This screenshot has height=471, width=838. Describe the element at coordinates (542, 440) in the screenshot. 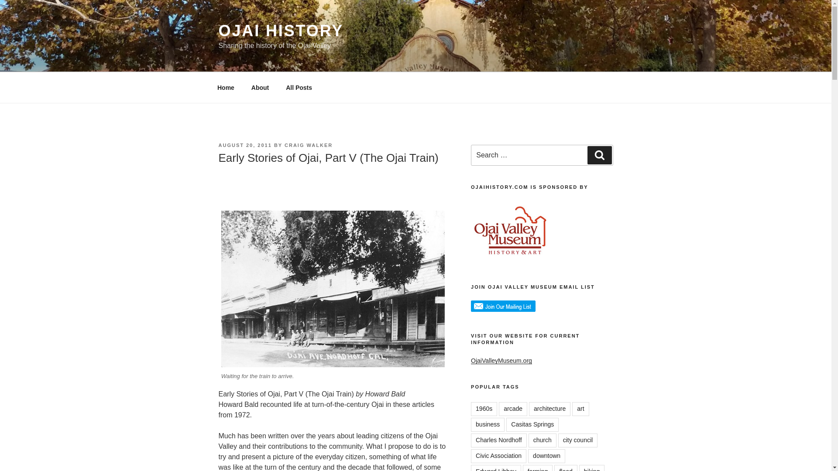

I see `church` at that location.